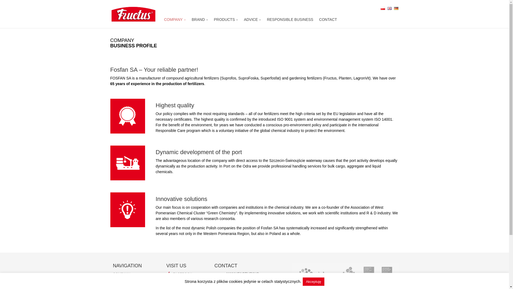 This screenshot has height=289, width=513. I want to click on COMPANY, so click(175, 21).